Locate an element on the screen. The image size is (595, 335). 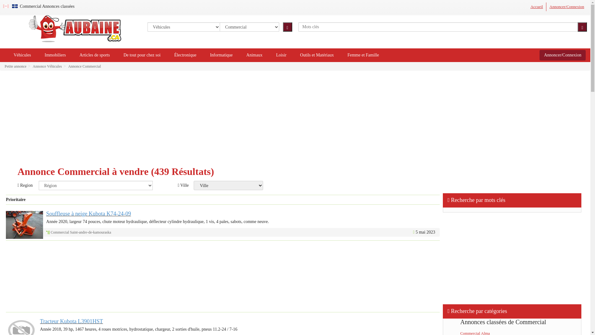
Animaux is located at coordinates (254, 55).